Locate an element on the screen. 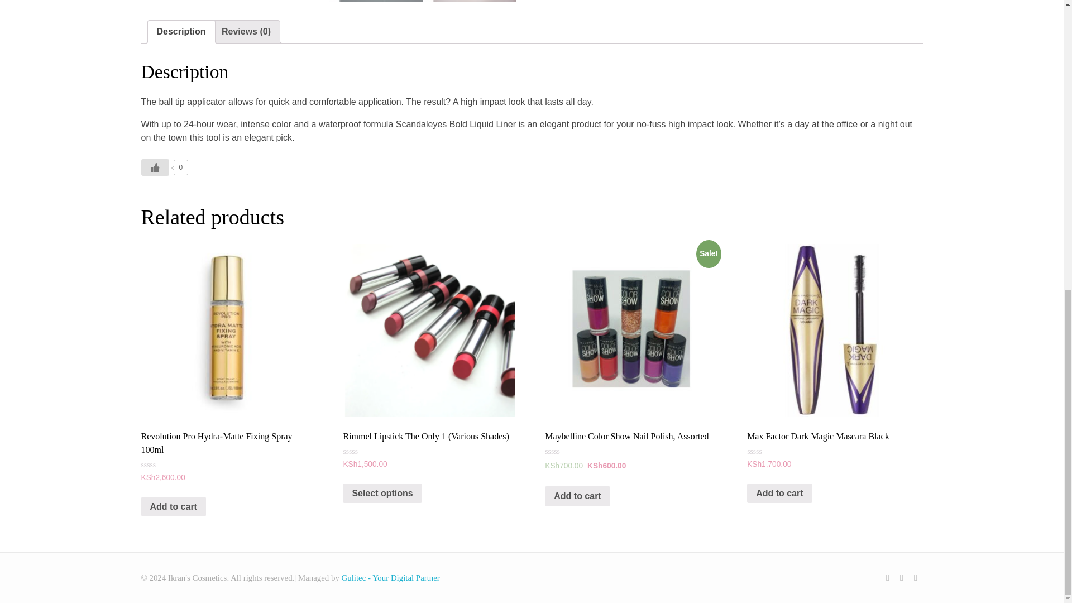  Add to cart is located at coordinates (173, 506).